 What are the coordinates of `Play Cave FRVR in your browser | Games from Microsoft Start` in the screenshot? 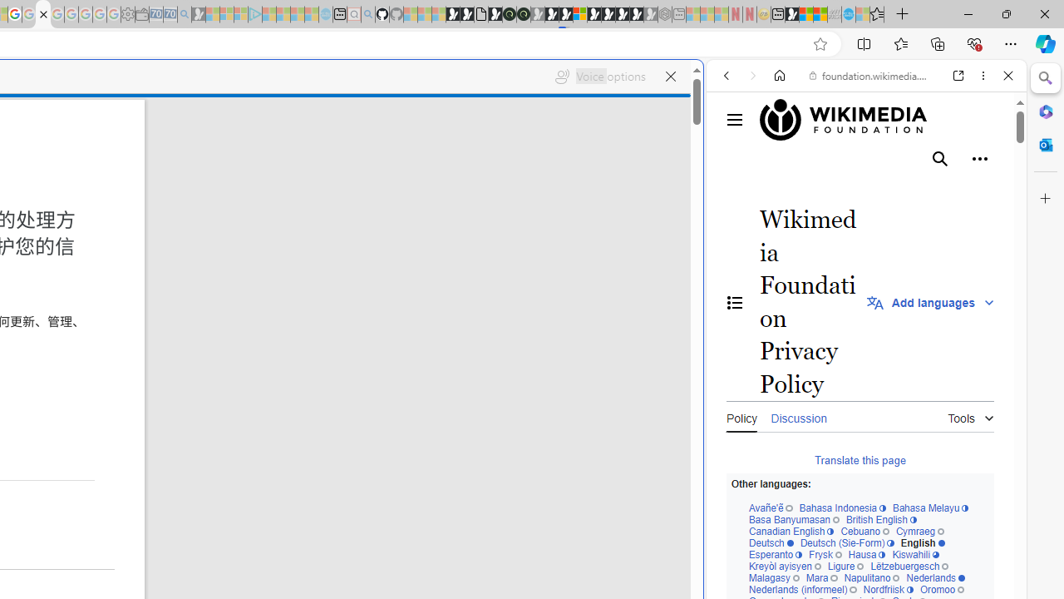 It's located at (286, 354).